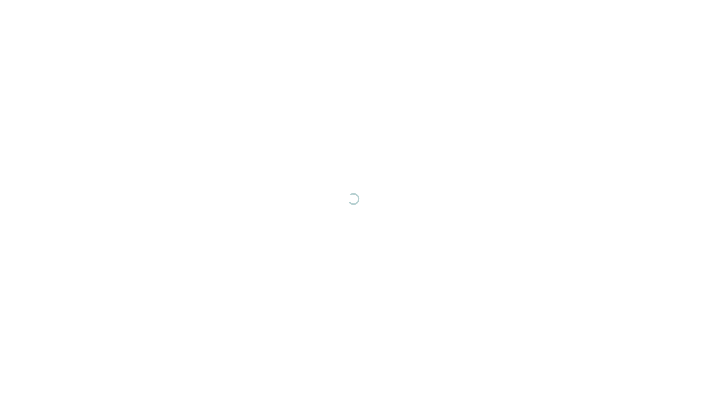 The image size is (707, 398). Describe the element at coordinates (525, 244) in the screenshot. I see `Read more` at that location.